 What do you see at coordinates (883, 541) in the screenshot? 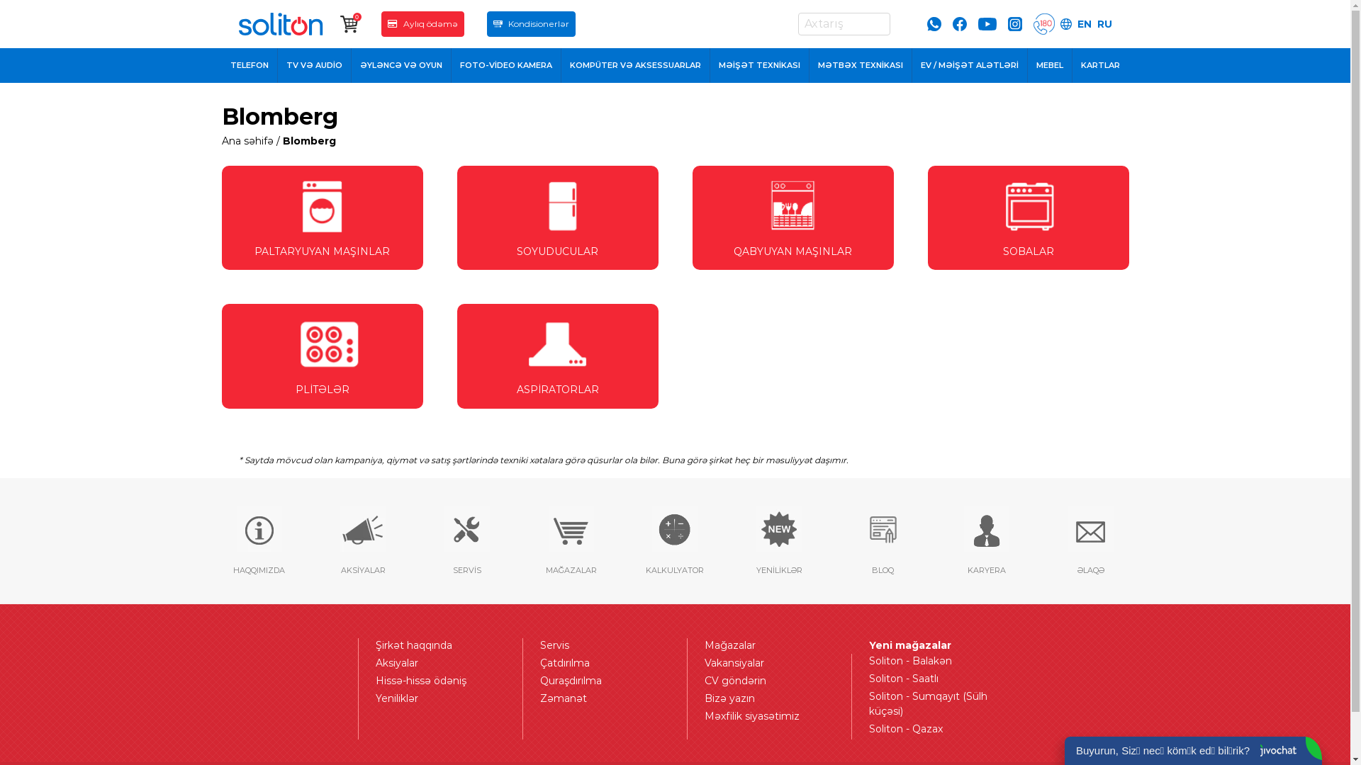
I see `BLOQ` at bounding box center [883, 541].